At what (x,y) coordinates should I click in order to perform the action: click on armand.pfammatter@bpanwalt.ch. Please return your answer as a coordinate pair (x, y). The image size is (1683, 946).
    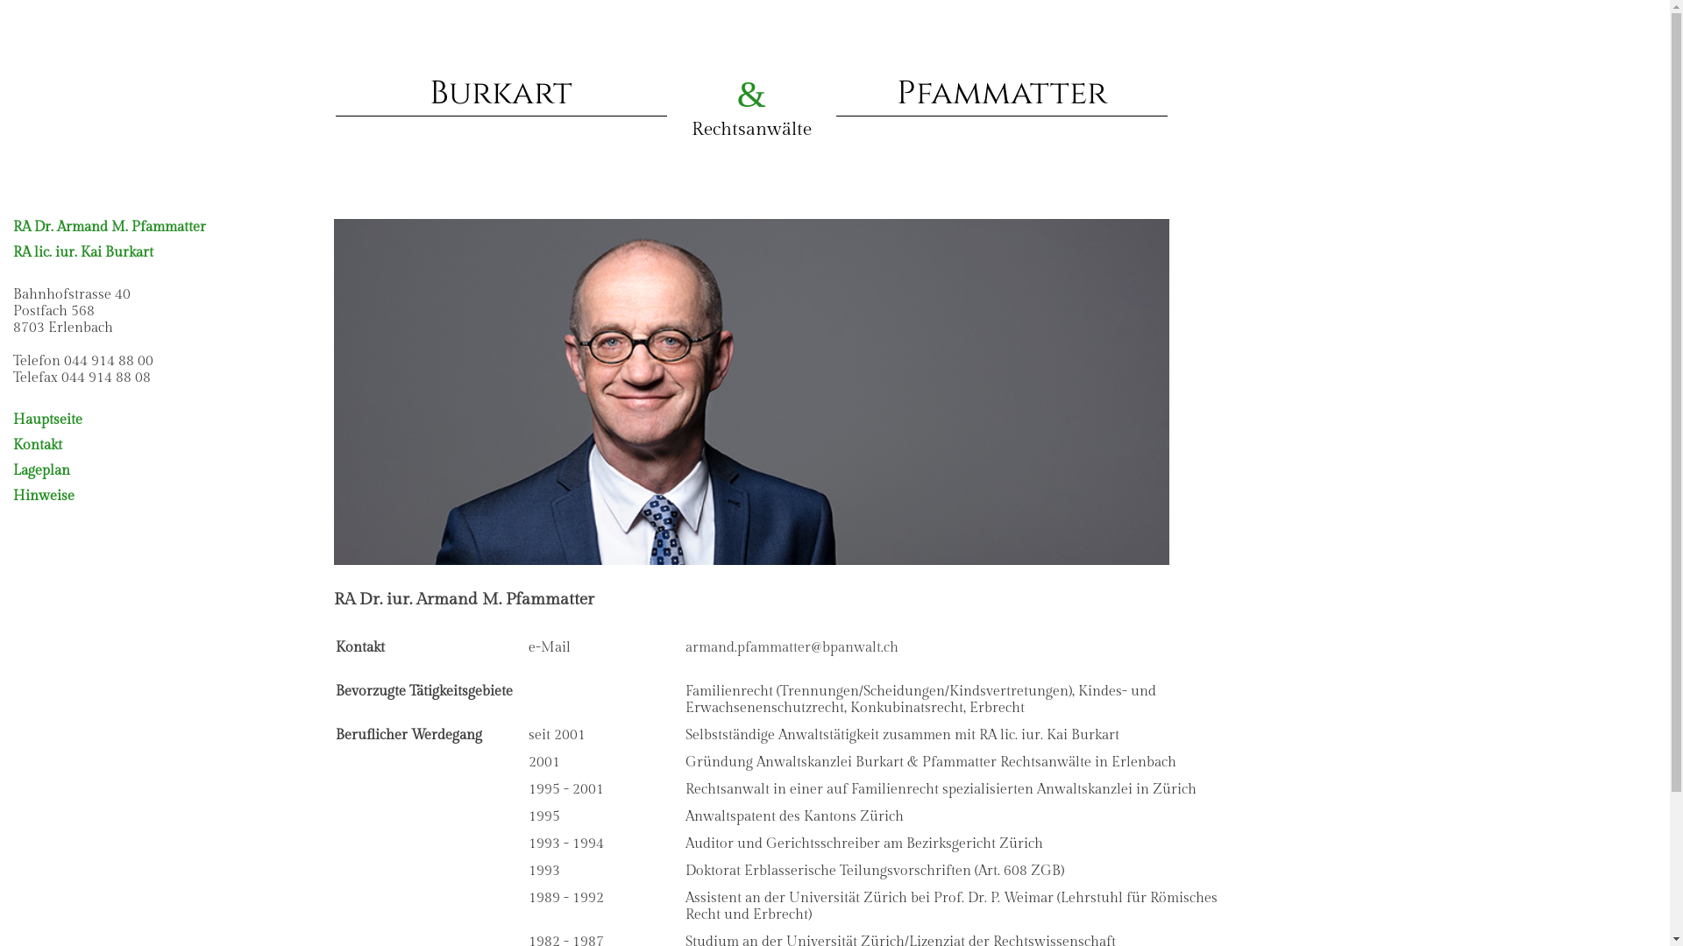
    Looking at the image, I should click on (792, 648).